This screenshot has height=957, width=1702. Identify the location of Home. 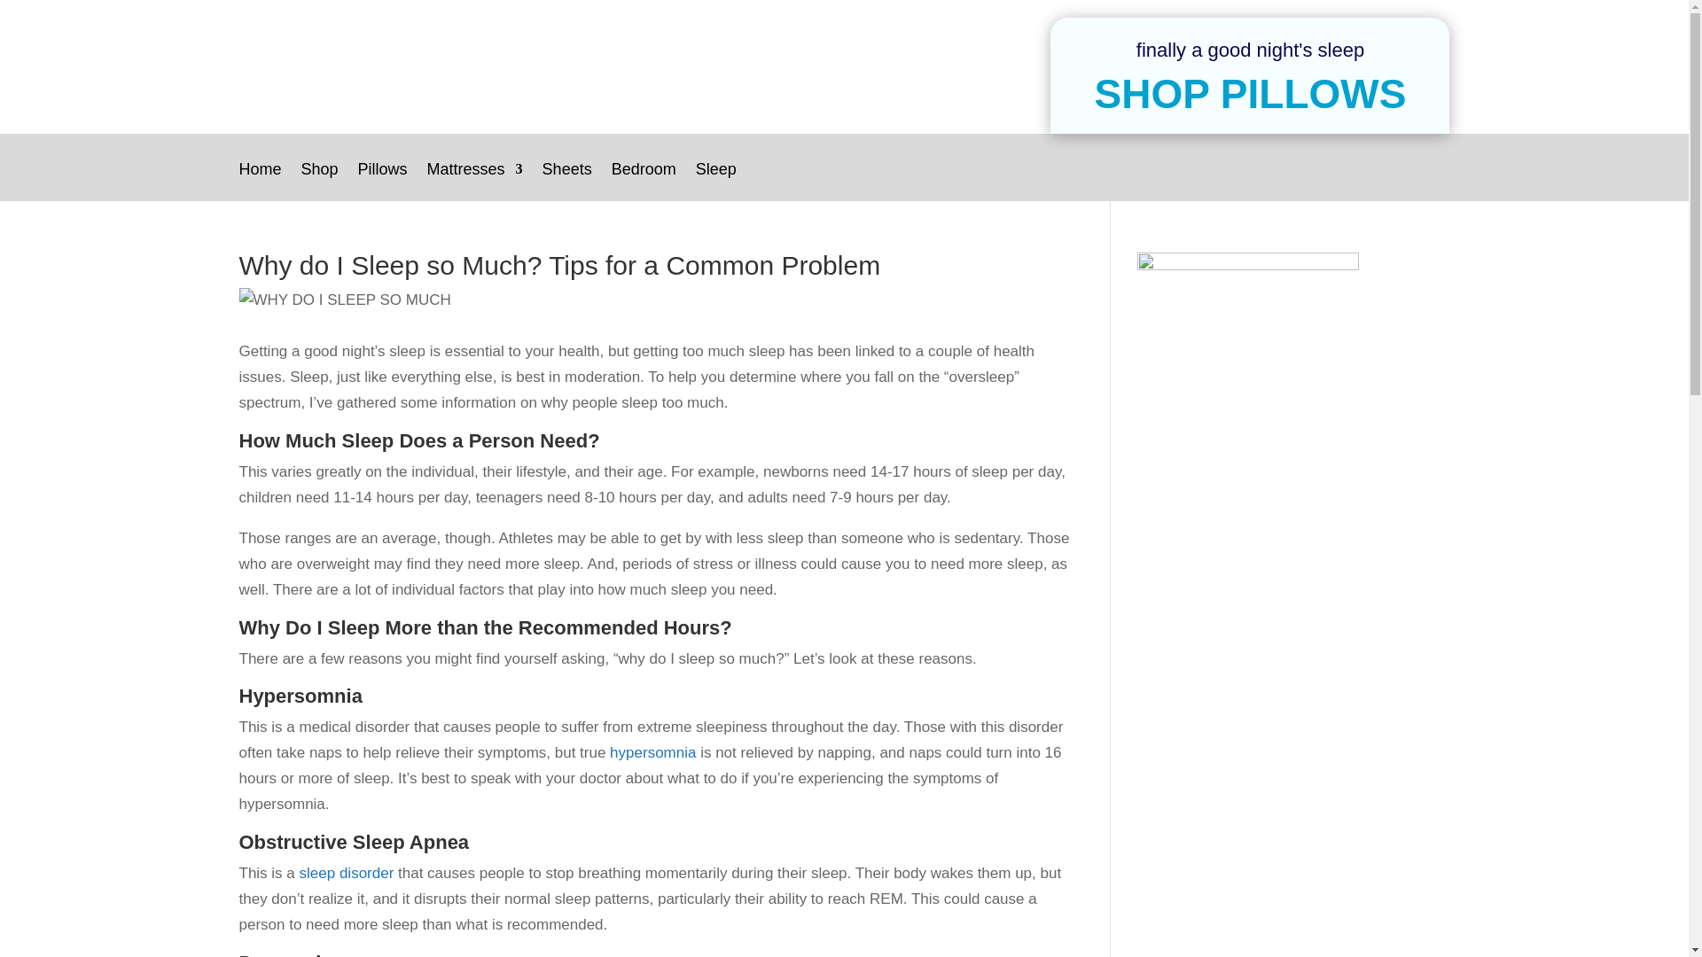
(261, 181).